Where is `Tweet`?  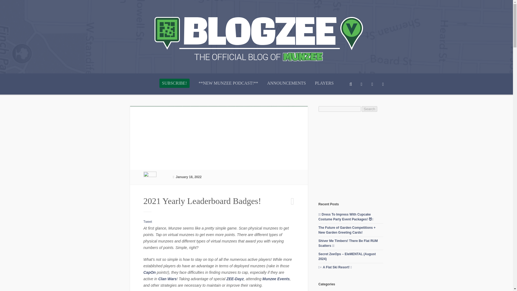
Tweet is located at coordinates (148, 222).